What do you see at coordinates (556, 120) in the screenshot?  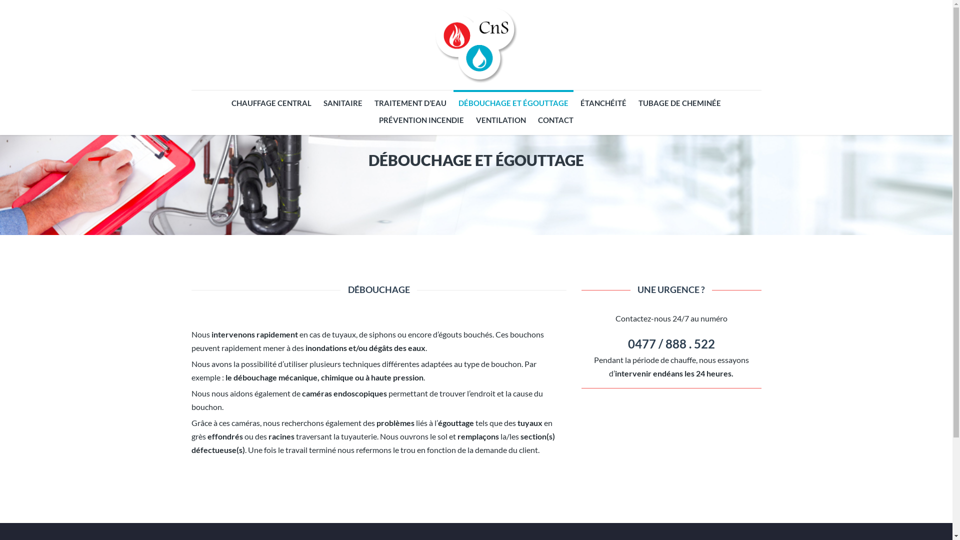 I see `CONTACT` at bounding box center [556, 120].